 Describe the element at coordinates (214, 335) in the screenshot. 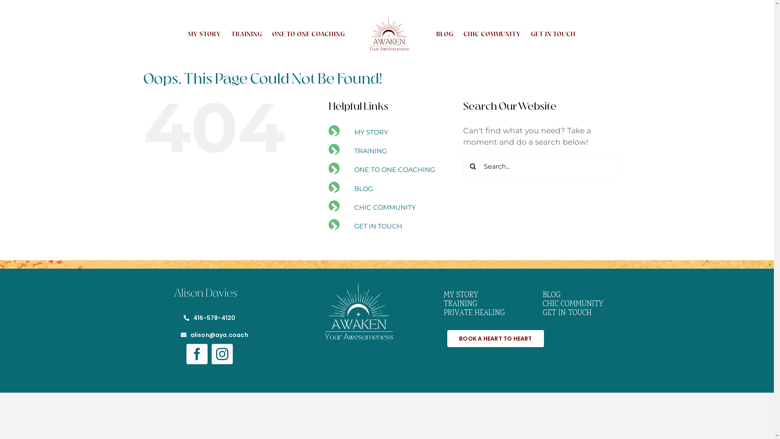

I see `alison@aya.coach` at that location.